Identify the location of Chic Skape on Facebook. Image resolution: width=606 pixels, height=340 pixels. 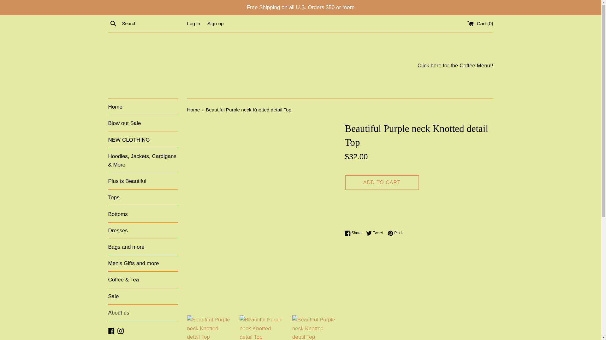
(111, 331).